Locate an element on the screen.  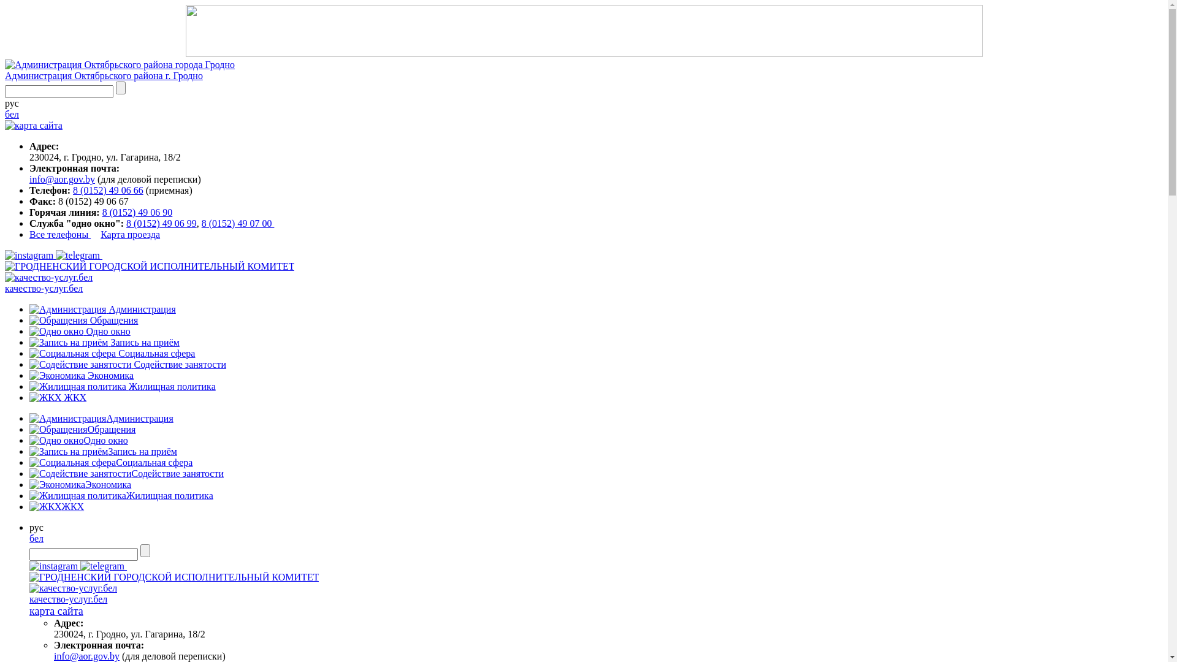
8 (0152) 49 06 66 is located at coordinates (108, 190).